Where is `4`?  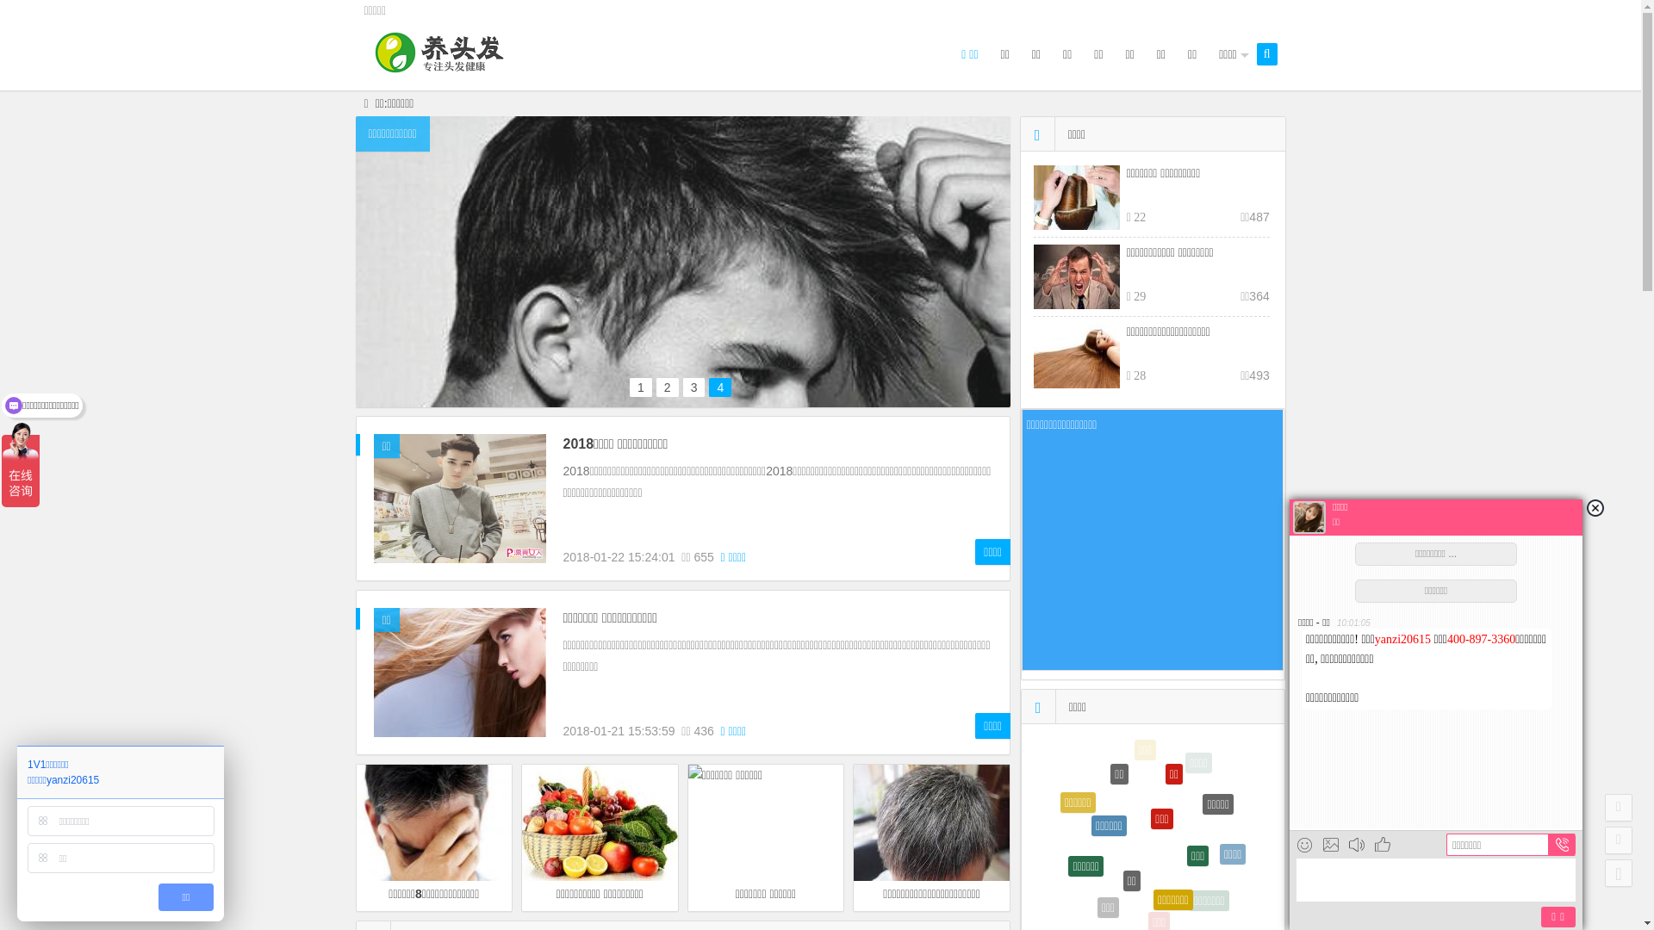 4 is located at coordinates (720, 387).